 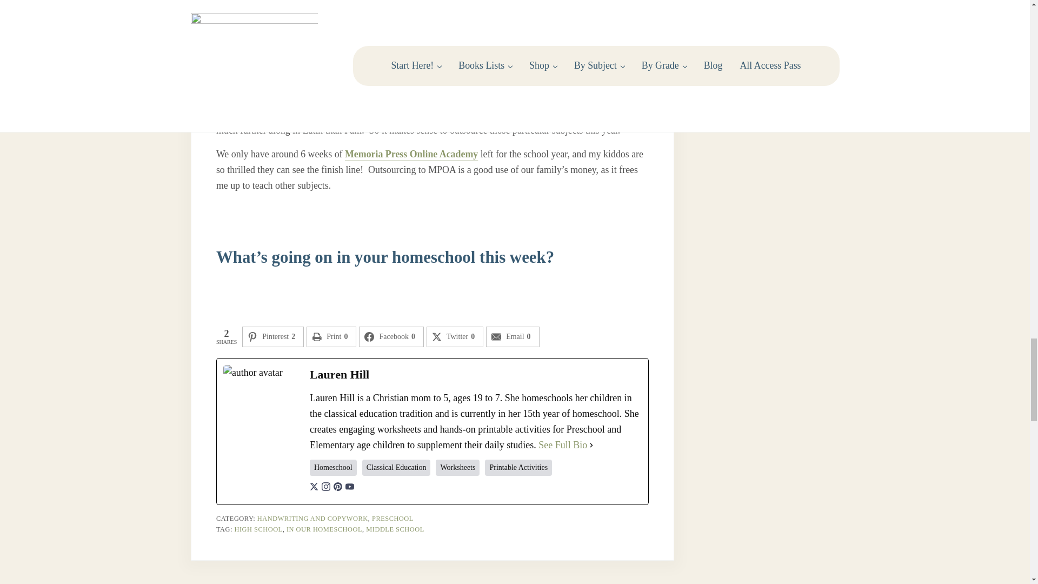 I want to click on Share on Pinterest, so click(x=272, y=336).